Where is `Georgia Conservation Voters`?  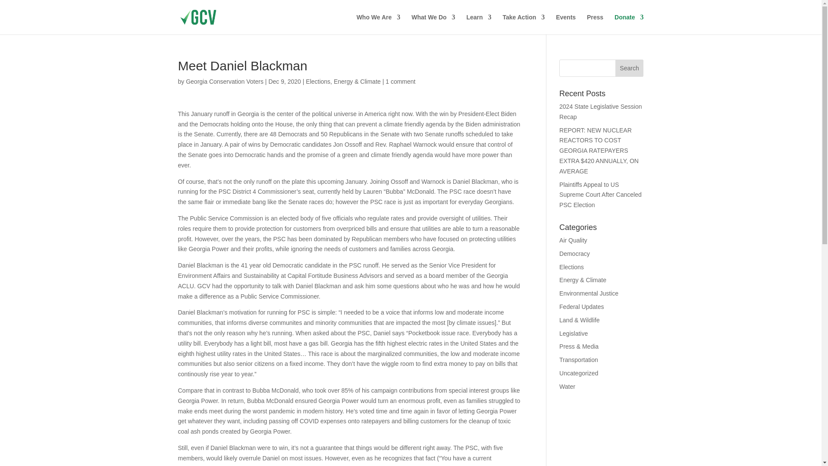
Georgia Conservation Voters is located at coordinates (224, 81).